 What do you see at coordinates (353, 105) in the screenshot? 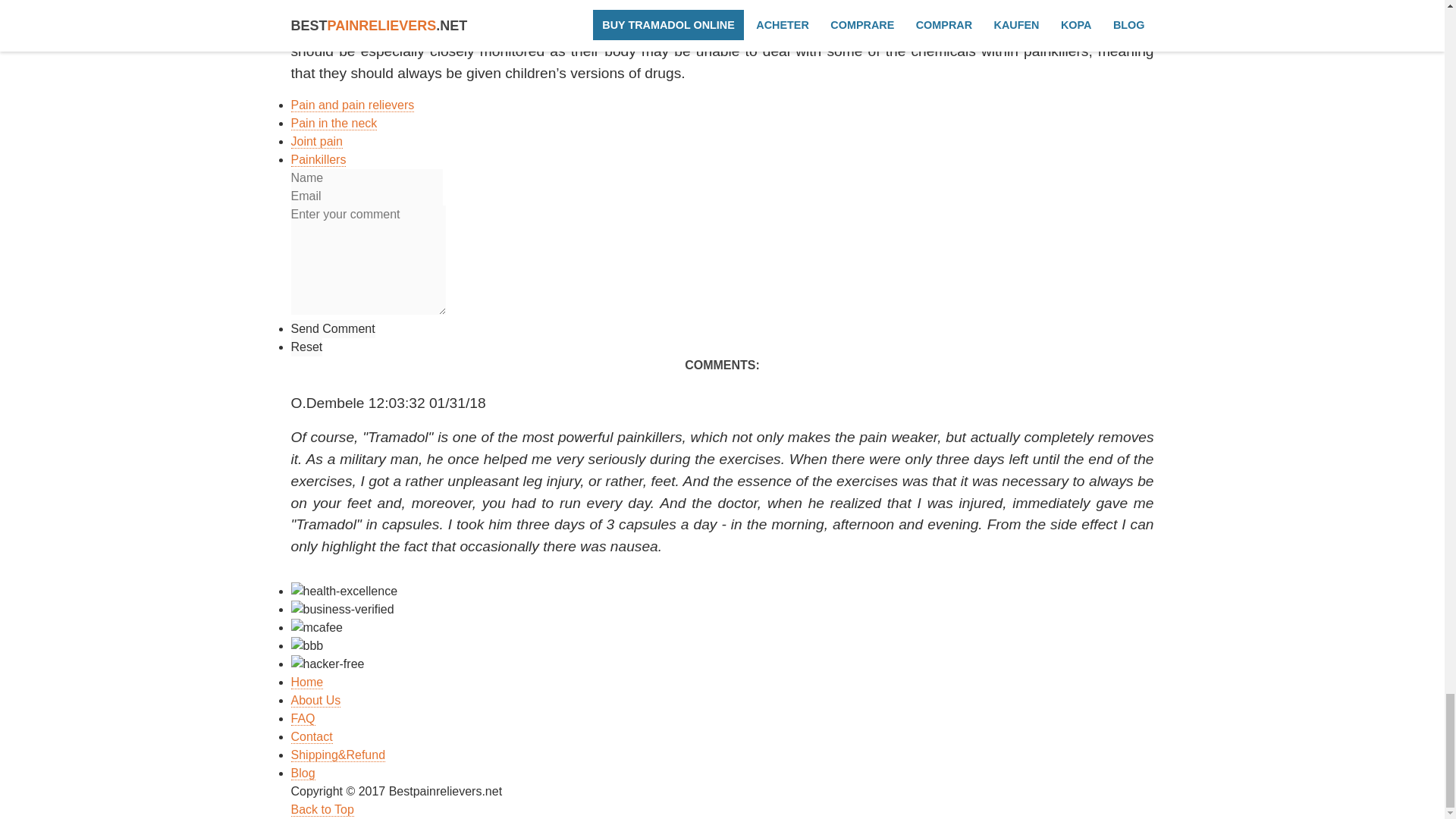
I see `Pain and pain relievers` at bounding box center [353, 105].